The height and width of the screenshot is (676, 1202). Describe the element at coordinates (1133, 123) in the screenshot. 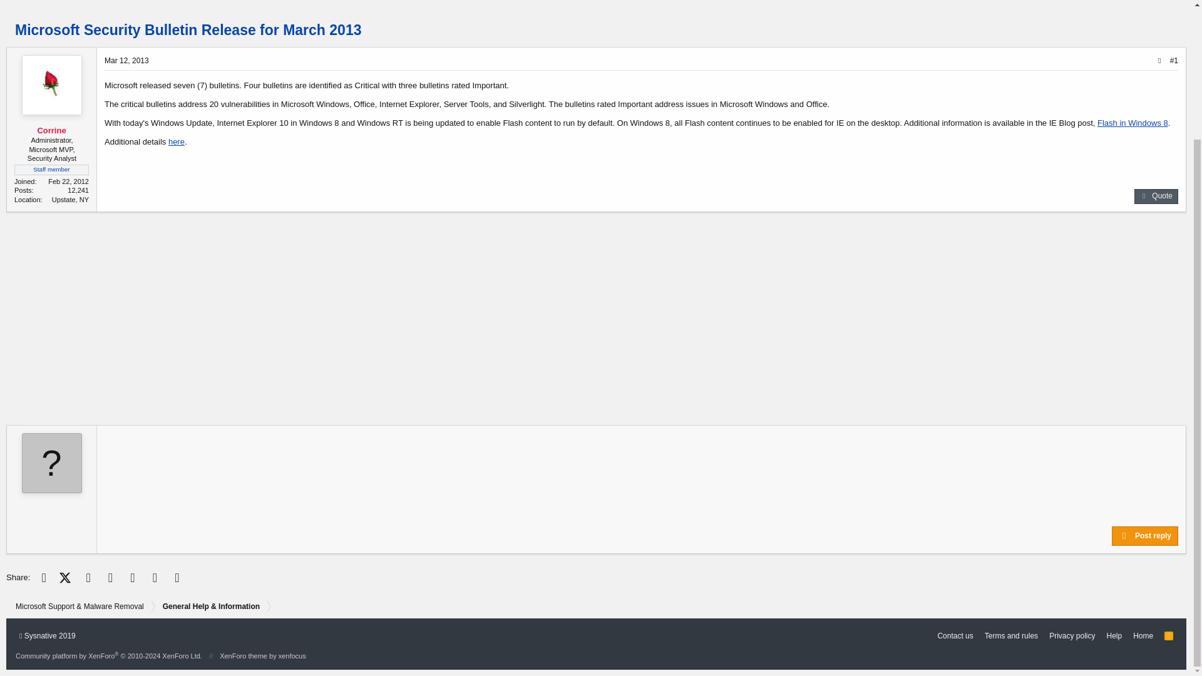

I see `Flash in Windows 8` at that location.